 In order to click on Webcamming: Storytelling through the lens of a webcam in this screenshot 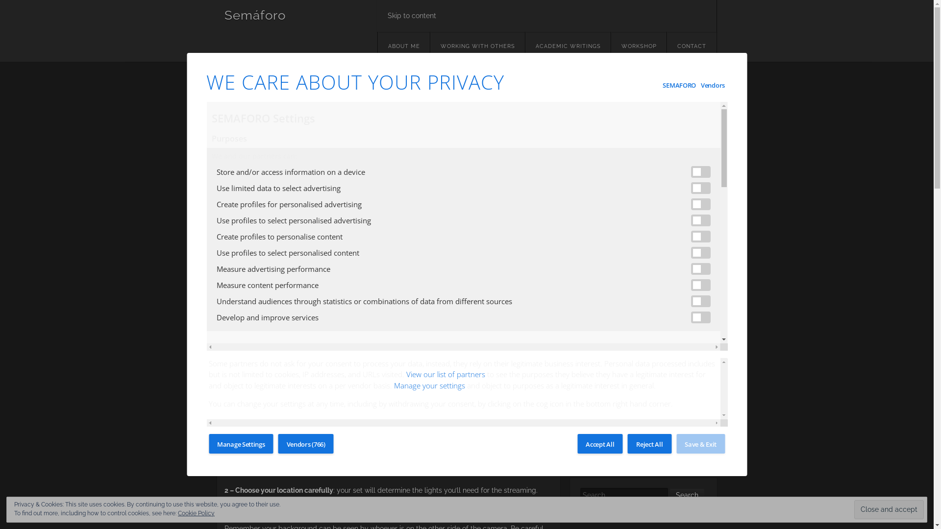, I will do `click(637, 398)`.